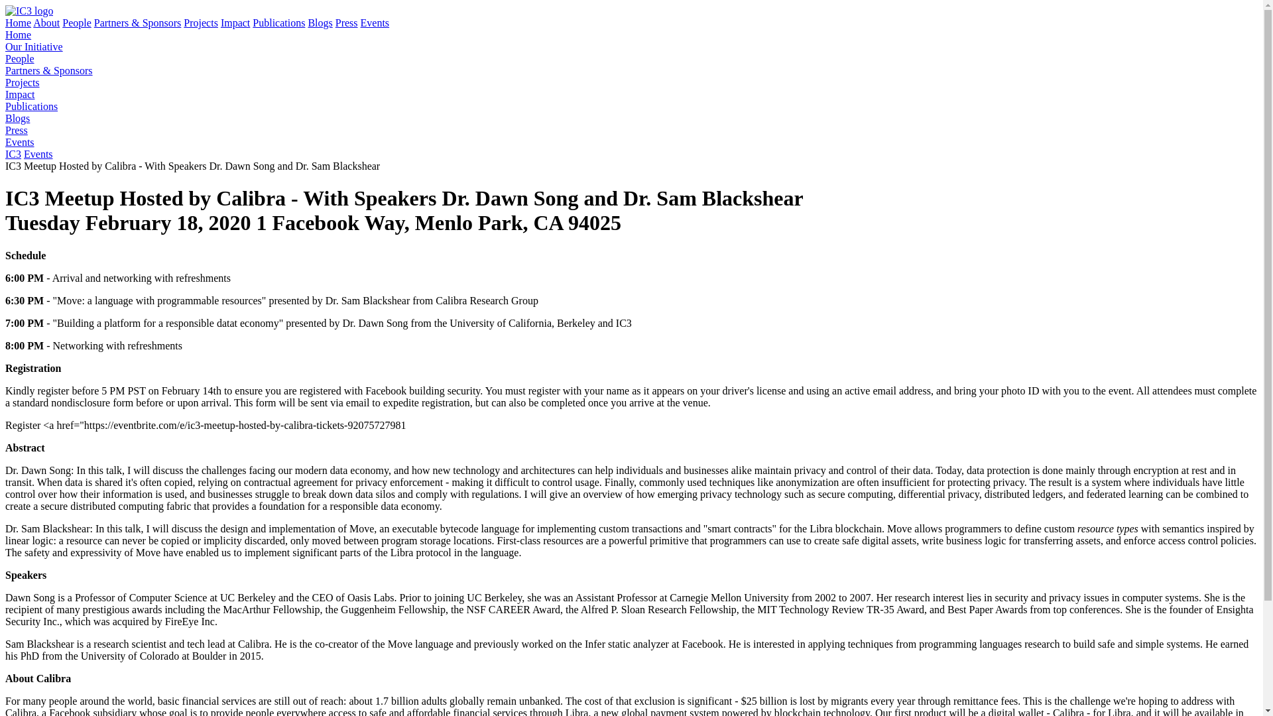 The width and height of the screenshot is (1273, 716). I want to click on Impact, so click(19, 94).